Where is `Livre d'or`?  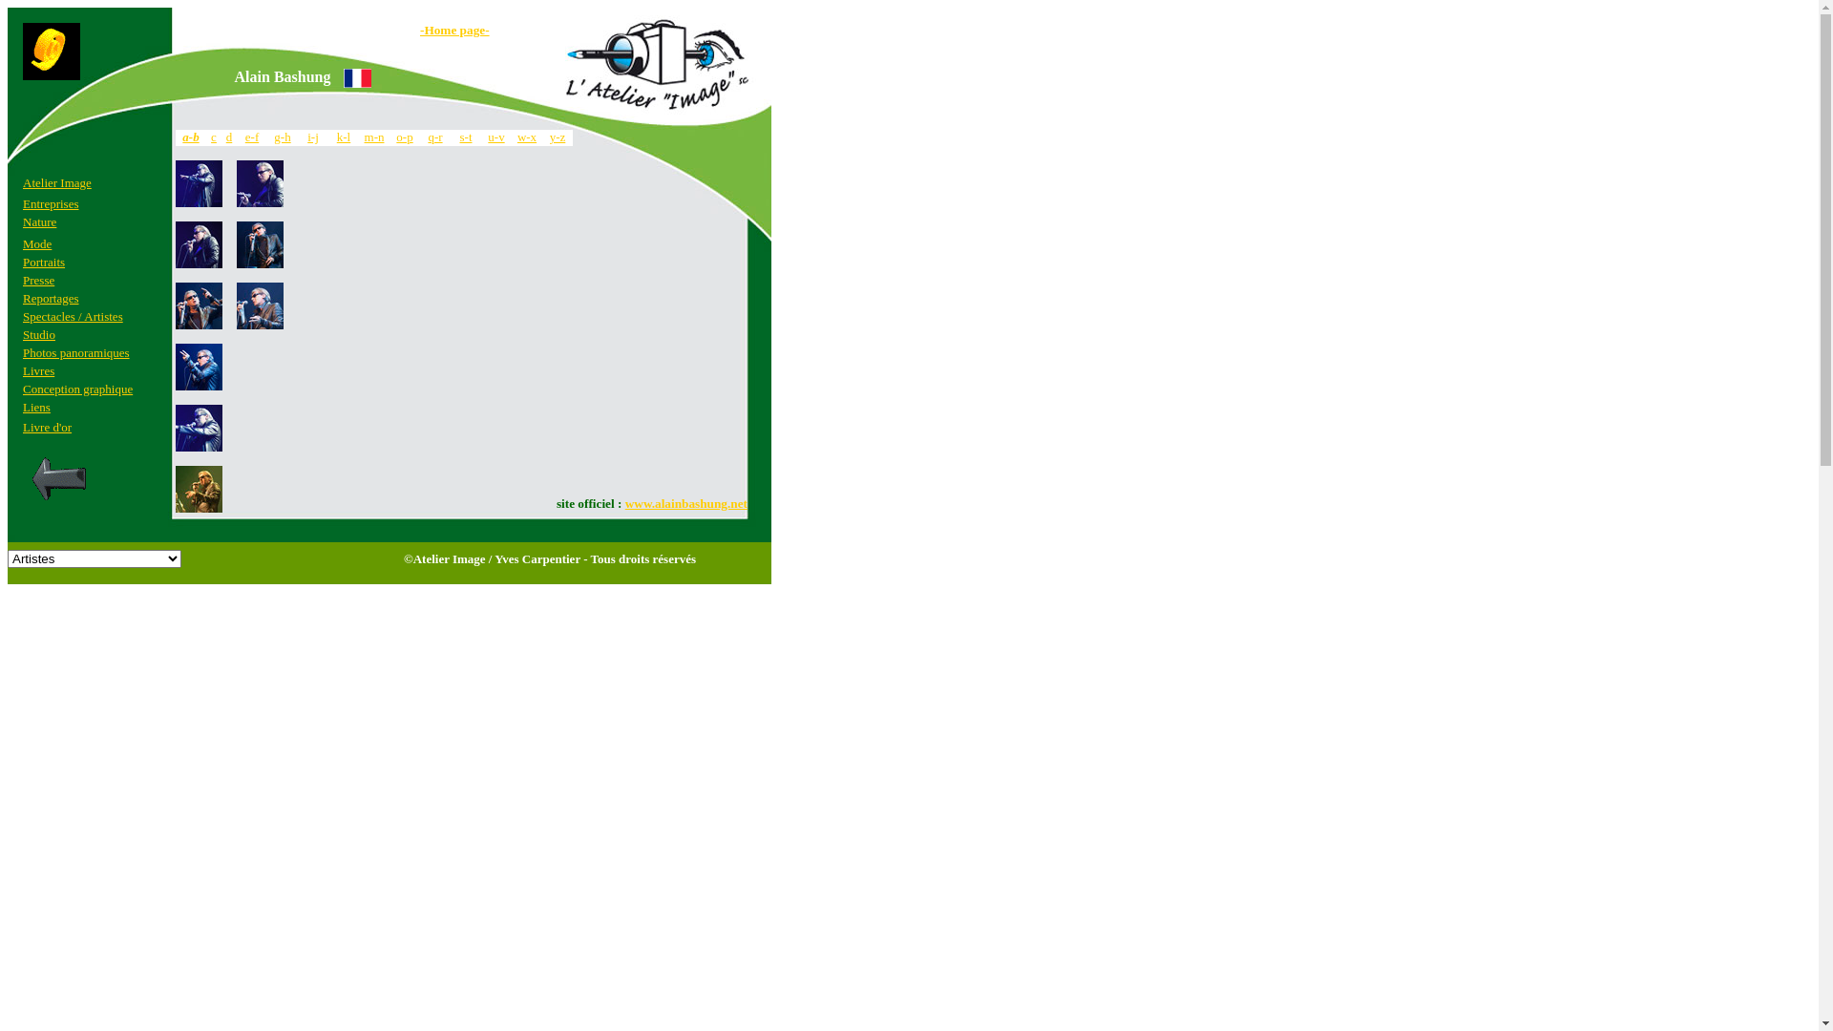
Livre d'or is located at coordinates (48, 426).